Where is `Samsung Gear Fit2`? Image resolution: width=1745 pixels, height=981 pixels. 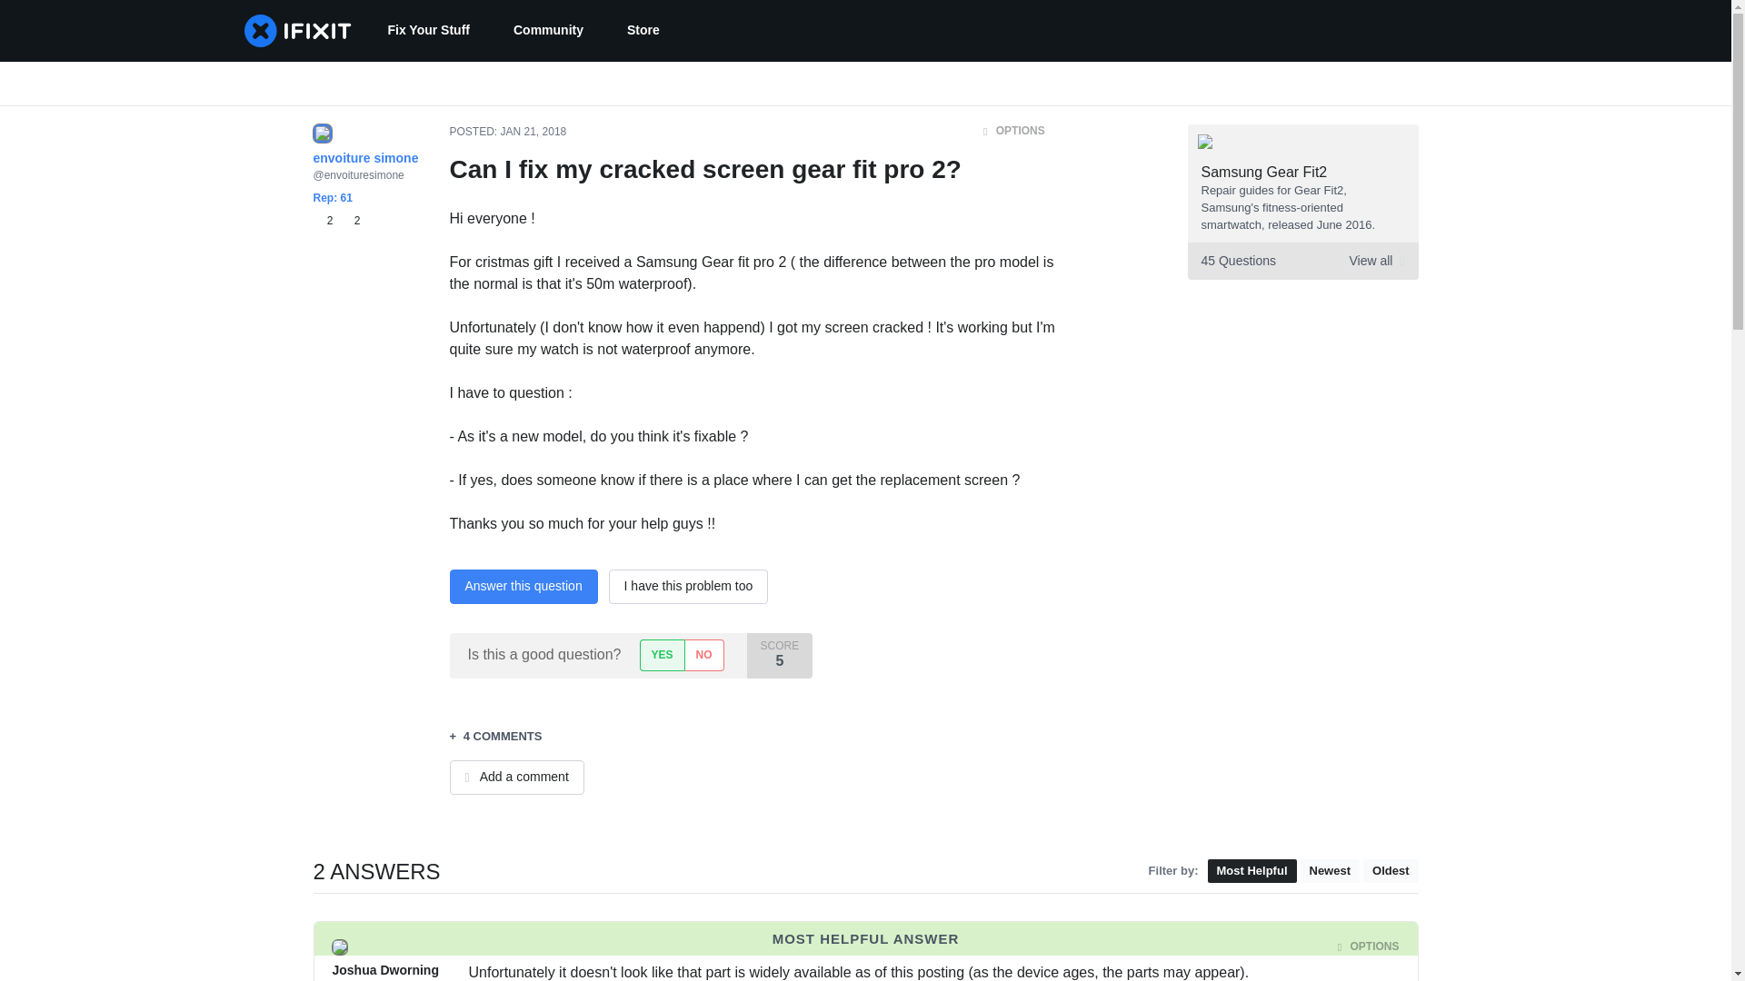 Samsung Gear Fit2 is located at coordinates (1265, 172).